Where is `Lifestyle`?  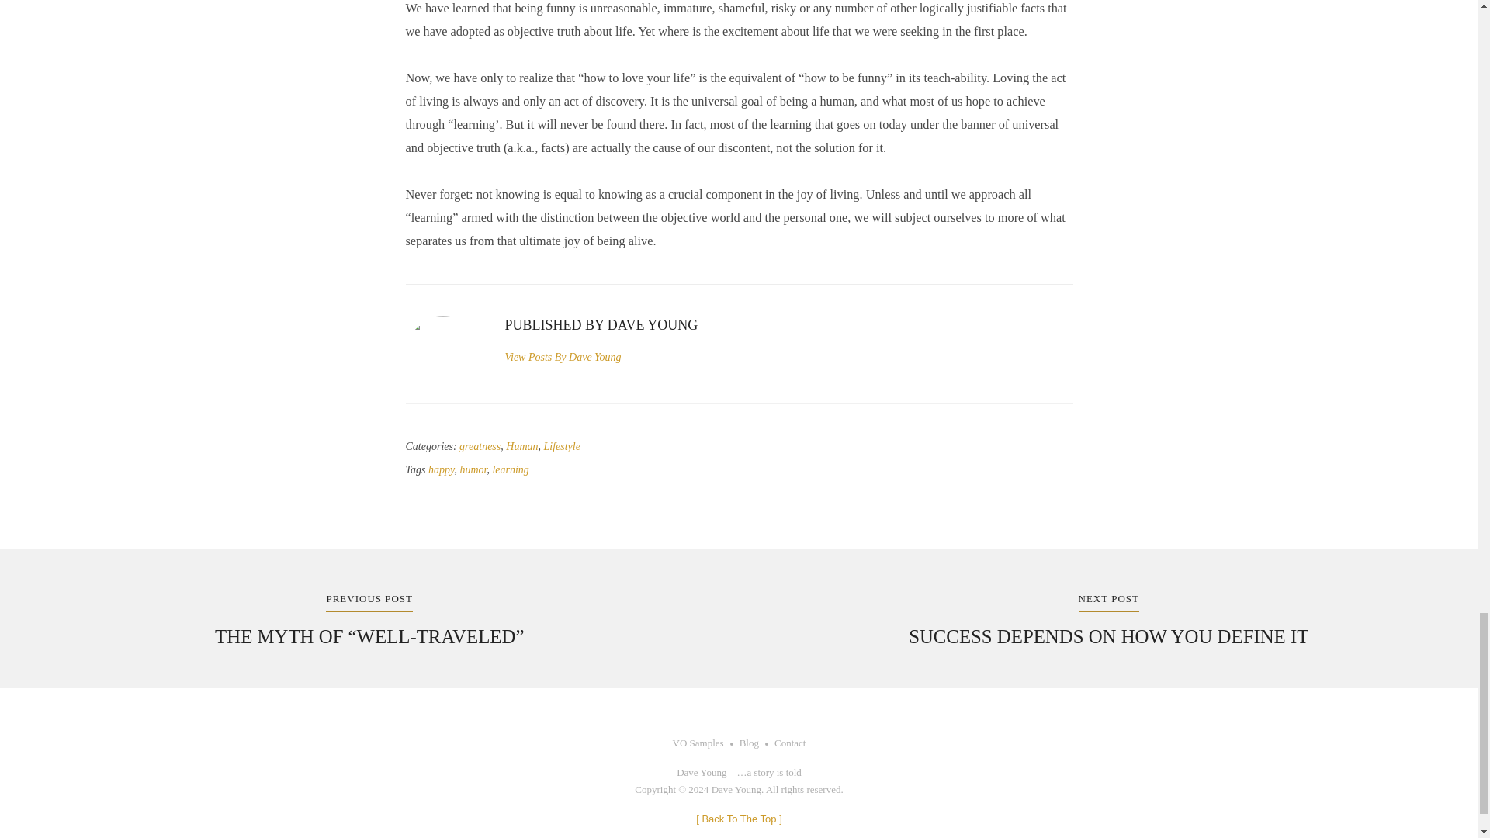 Lifestyle is located at coordinates (561, 447).